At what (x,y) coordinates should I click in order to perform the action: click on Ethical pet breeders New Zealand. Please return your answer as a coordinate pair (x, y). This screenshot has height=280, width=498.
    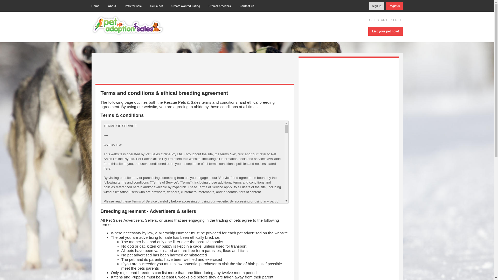
    Looking at the image, I should click on (220, 6).